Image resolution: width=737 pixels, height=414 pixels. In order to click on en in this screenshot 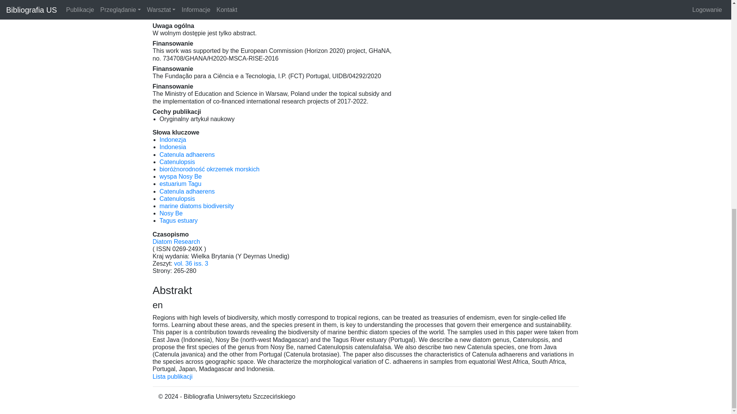, I will do `click(173, 147)`.